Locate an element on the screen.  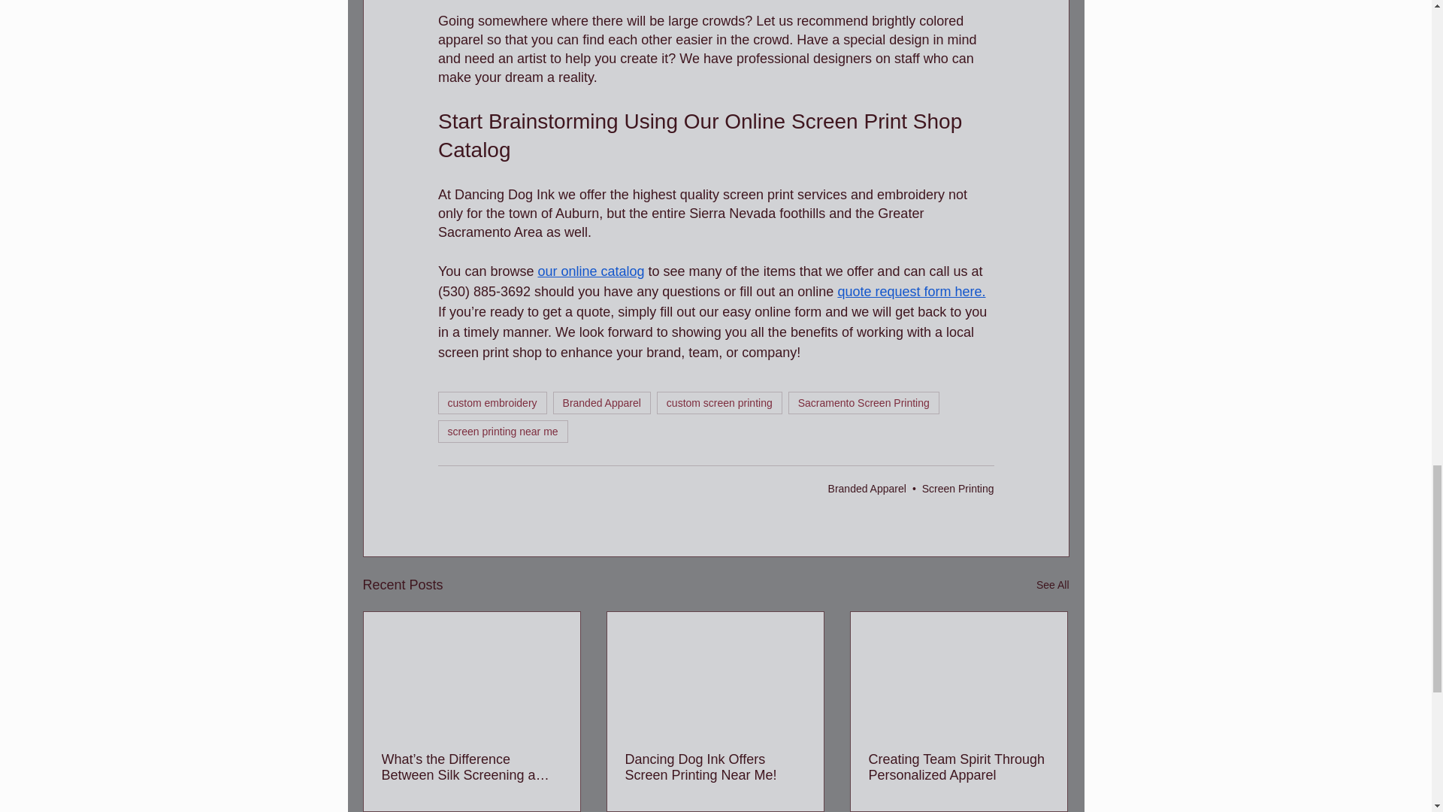
quote request form here. is located at coordinates (911, 292).